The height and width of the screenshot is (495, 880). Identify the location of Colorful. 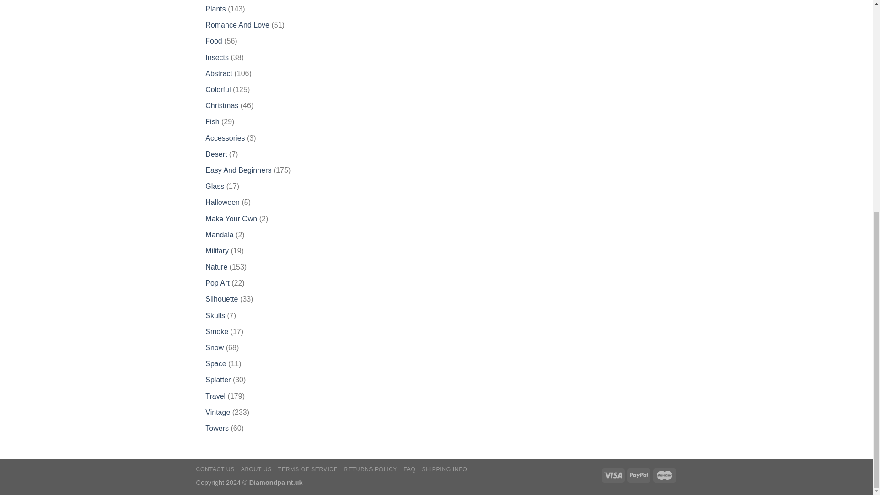
(218, 89).